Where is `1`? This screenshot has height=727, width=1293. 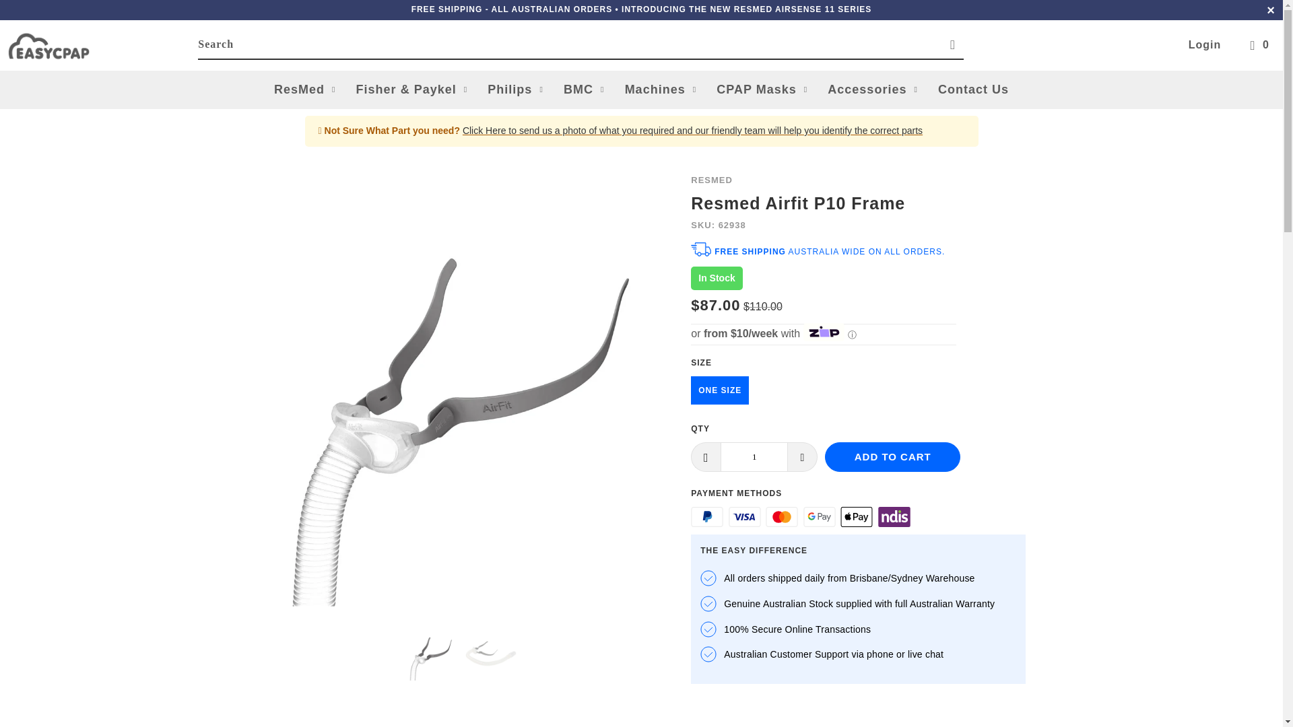
1 is located at coordinates (754, 456).